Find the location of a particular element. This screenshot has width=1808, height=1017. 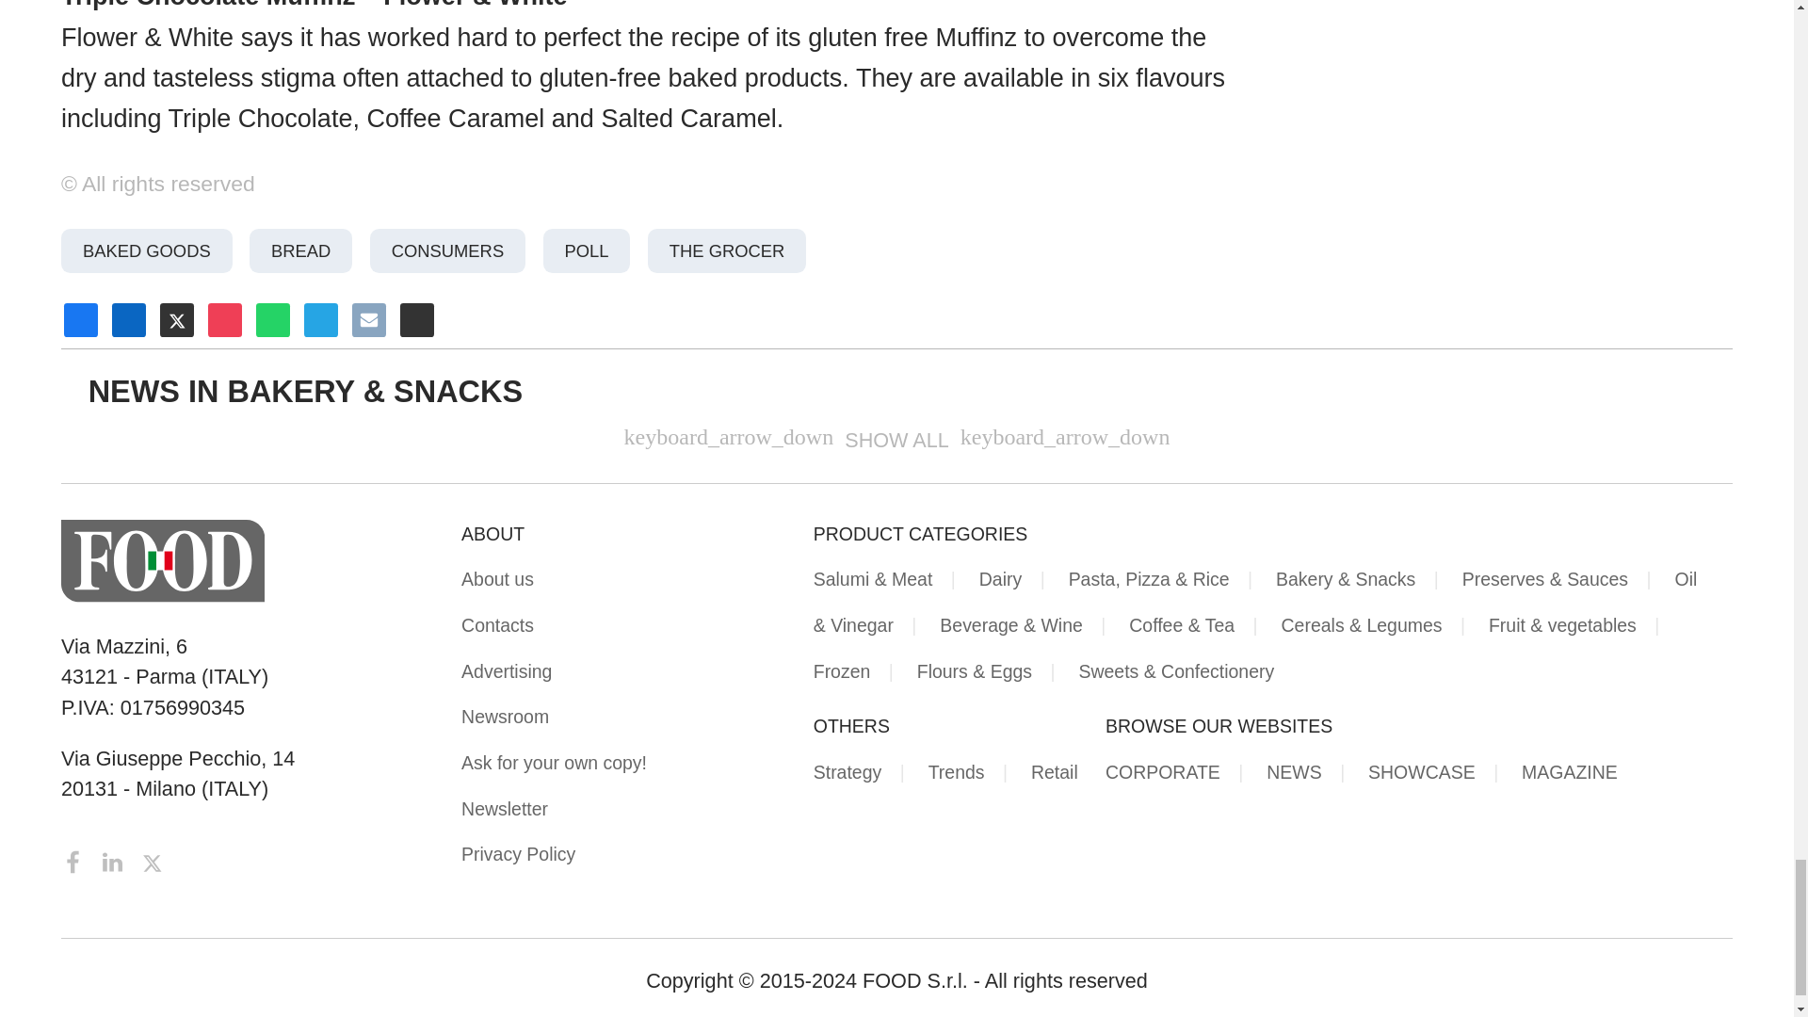

X-Twitter is located at coordinates (153, 859).